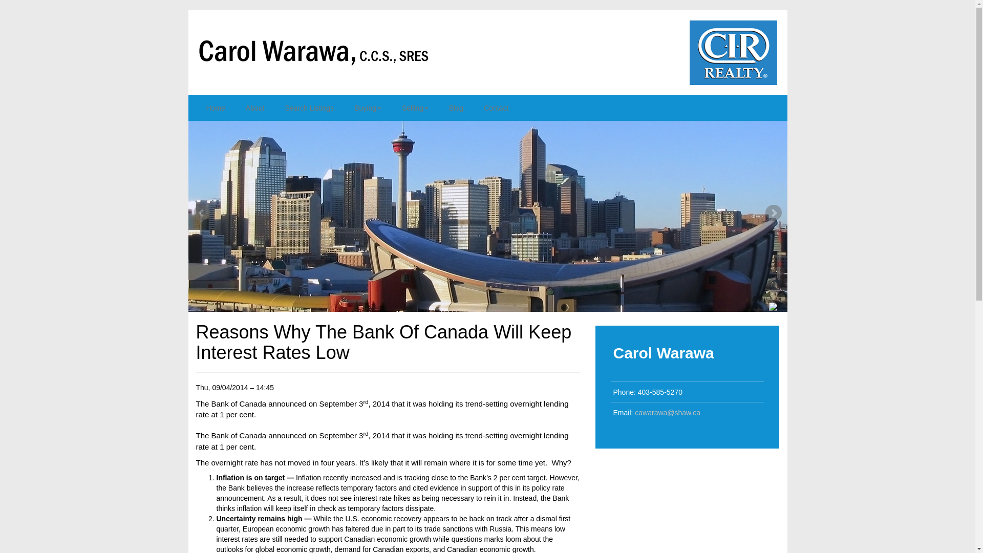  I want to click on Blog, so click(456, 108).